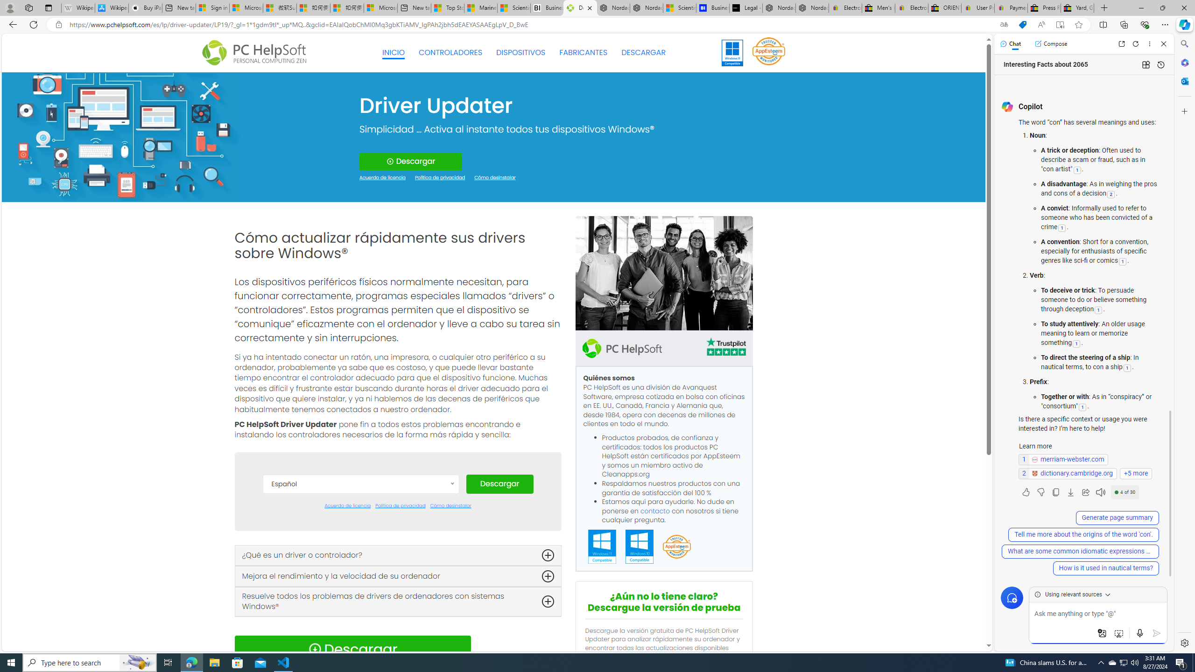 This screenshot has height=672, width=1195. What do you see at coordinates (360, 612) in the screenshot?
I see `Italiano` at bounding box center [360, 612].